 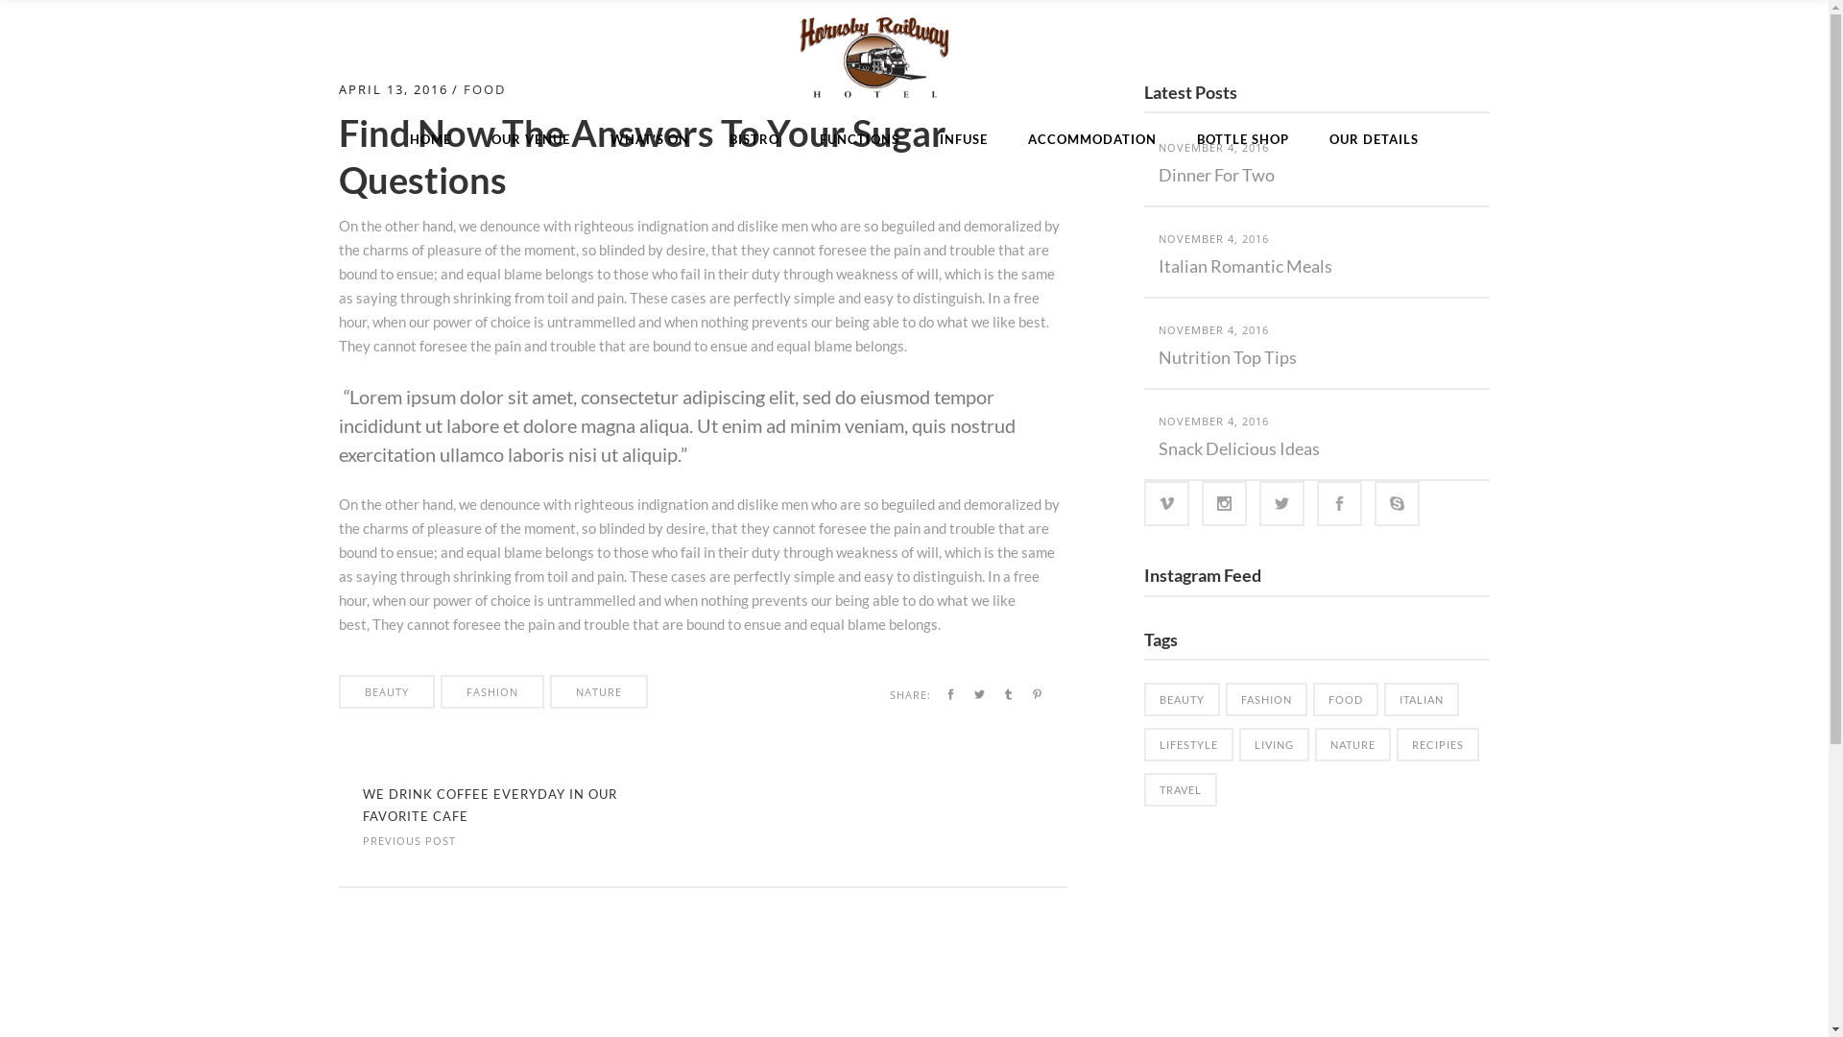 I want to click on WE DRINK COFFEE EVERYDAY IN OUR FAVORITE CAFE, so click(x=490, y=805).